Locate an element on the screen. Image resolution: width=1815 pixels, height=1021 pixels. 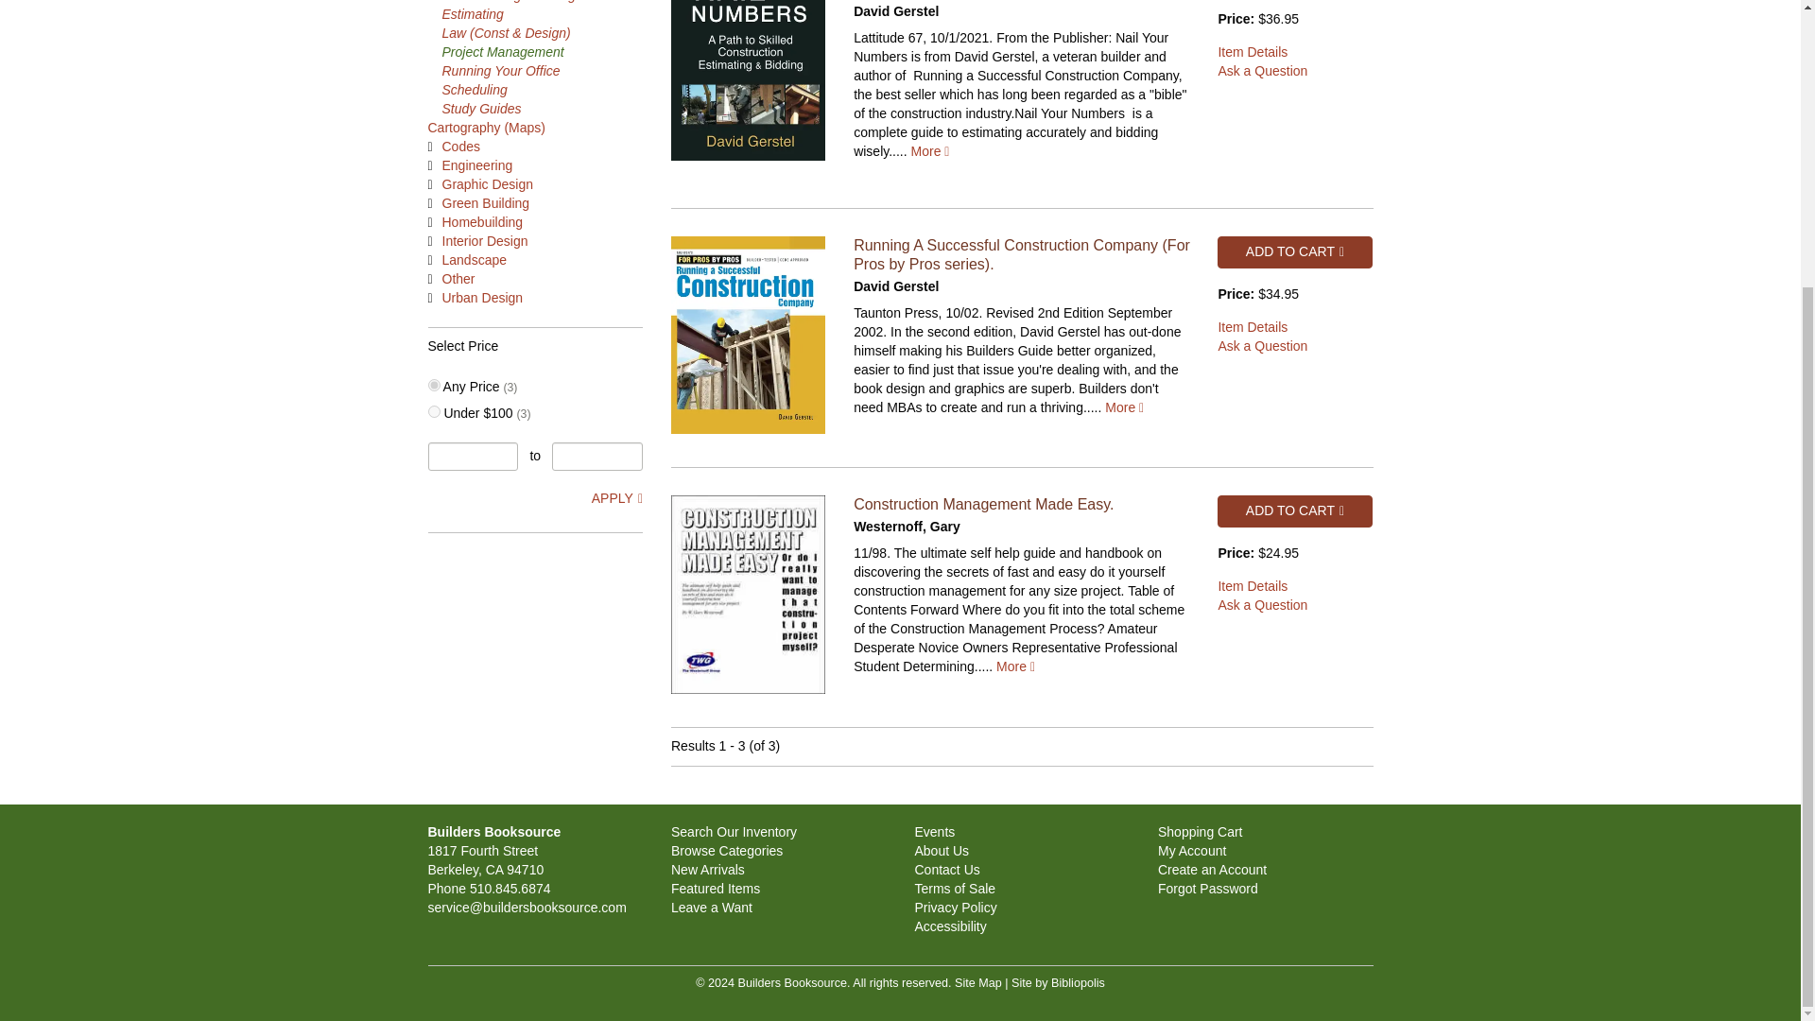
Site by Bibliopolis is located at coordinates (1058, 982).